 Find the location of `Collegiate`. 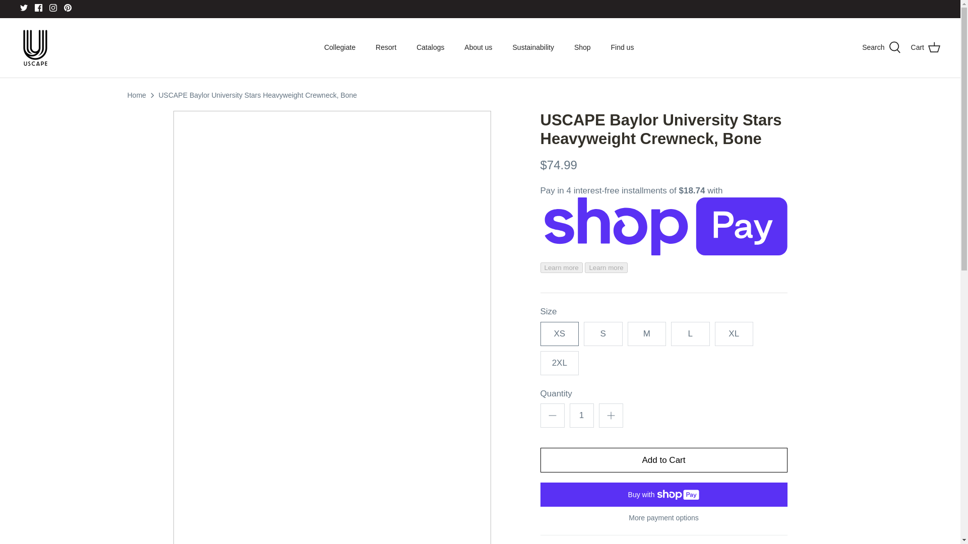

Collegiate is located at coordinates (340, 47).